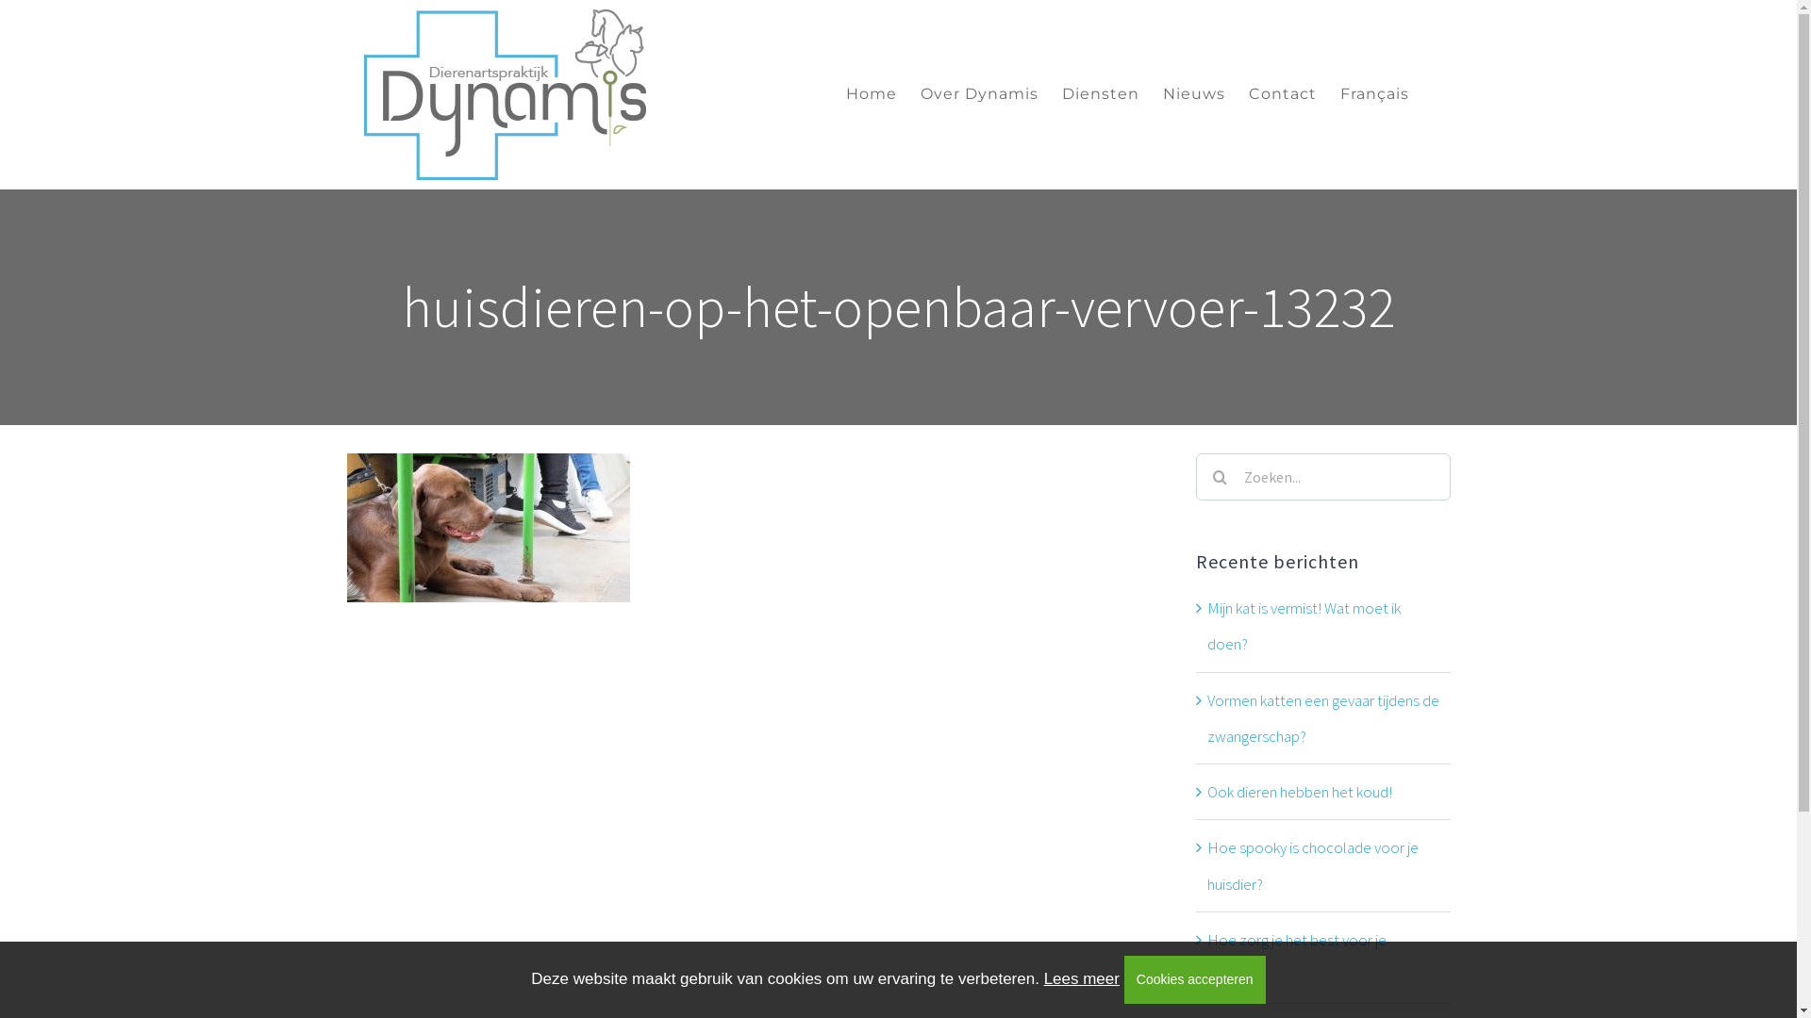  I want to click on Lees meer, so click(1082, 978).